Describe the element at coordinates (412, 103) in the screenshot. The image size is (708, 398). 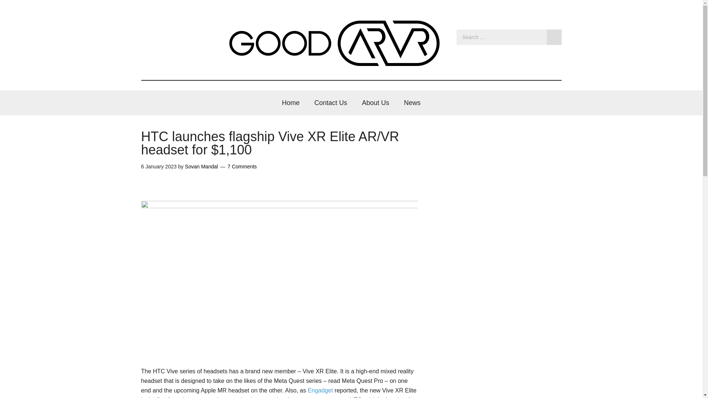
I see `News` at that location.